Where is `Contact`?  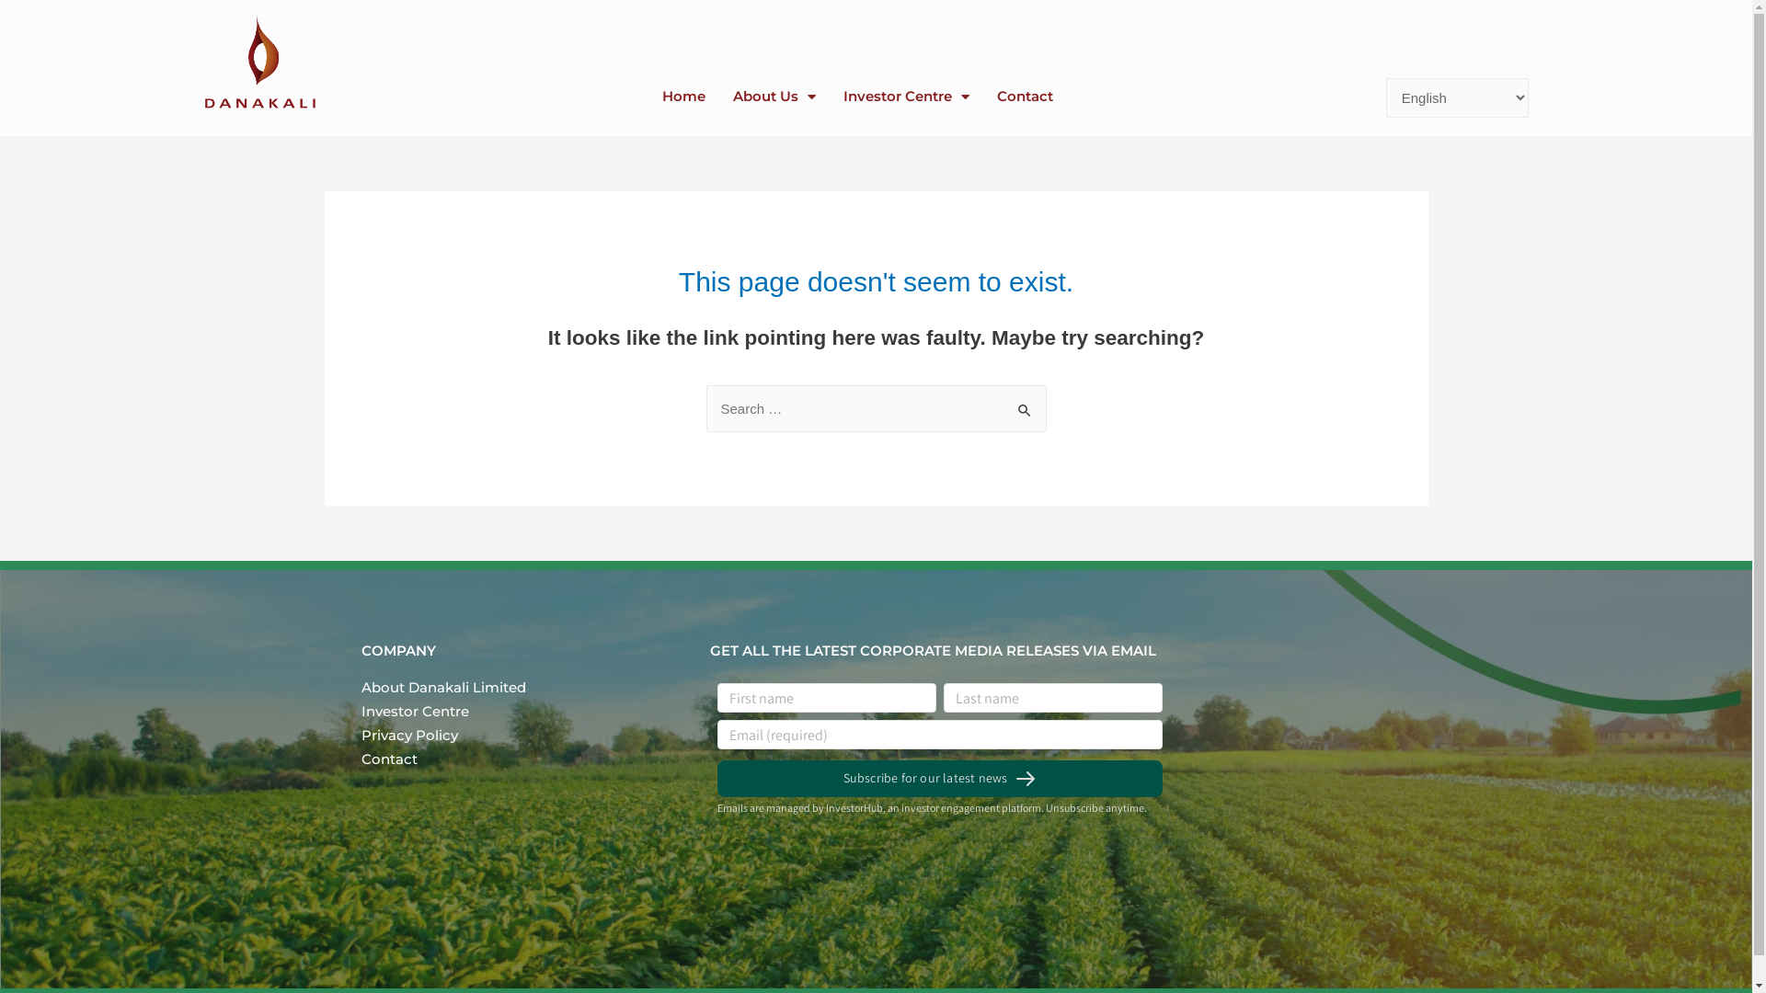 Contact is located at coordinates (1025, 97).